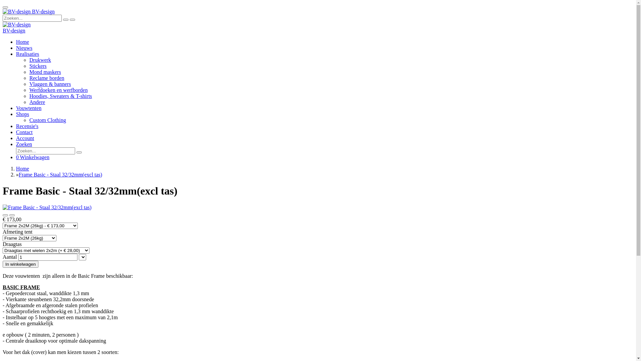 This screenshot has width=641, height=361. I want to click on BV-design, so click(14, 31).